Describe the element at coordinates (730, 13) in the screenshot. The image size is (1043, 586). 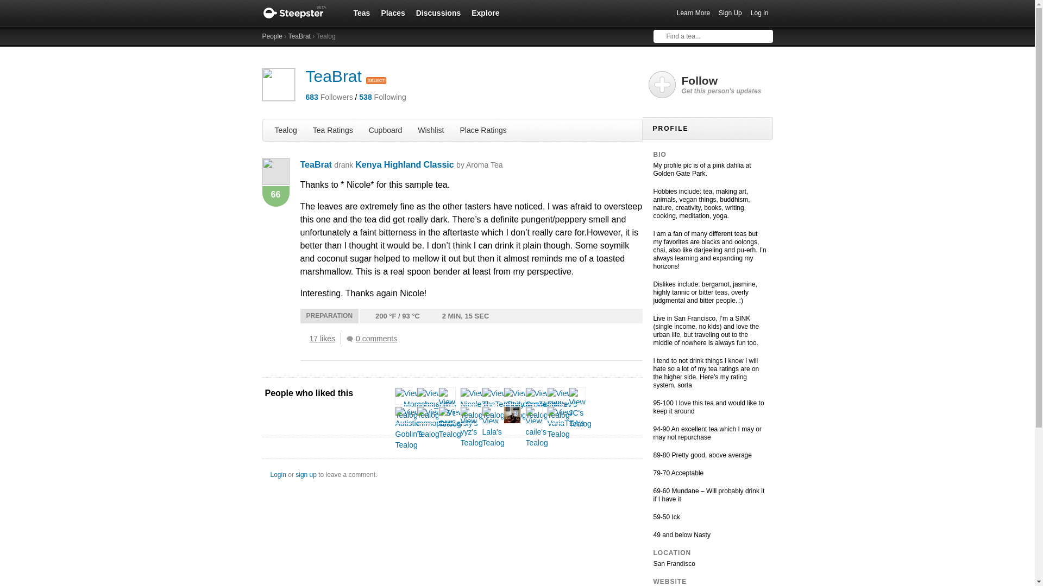
I see `Sign Up` at that location.